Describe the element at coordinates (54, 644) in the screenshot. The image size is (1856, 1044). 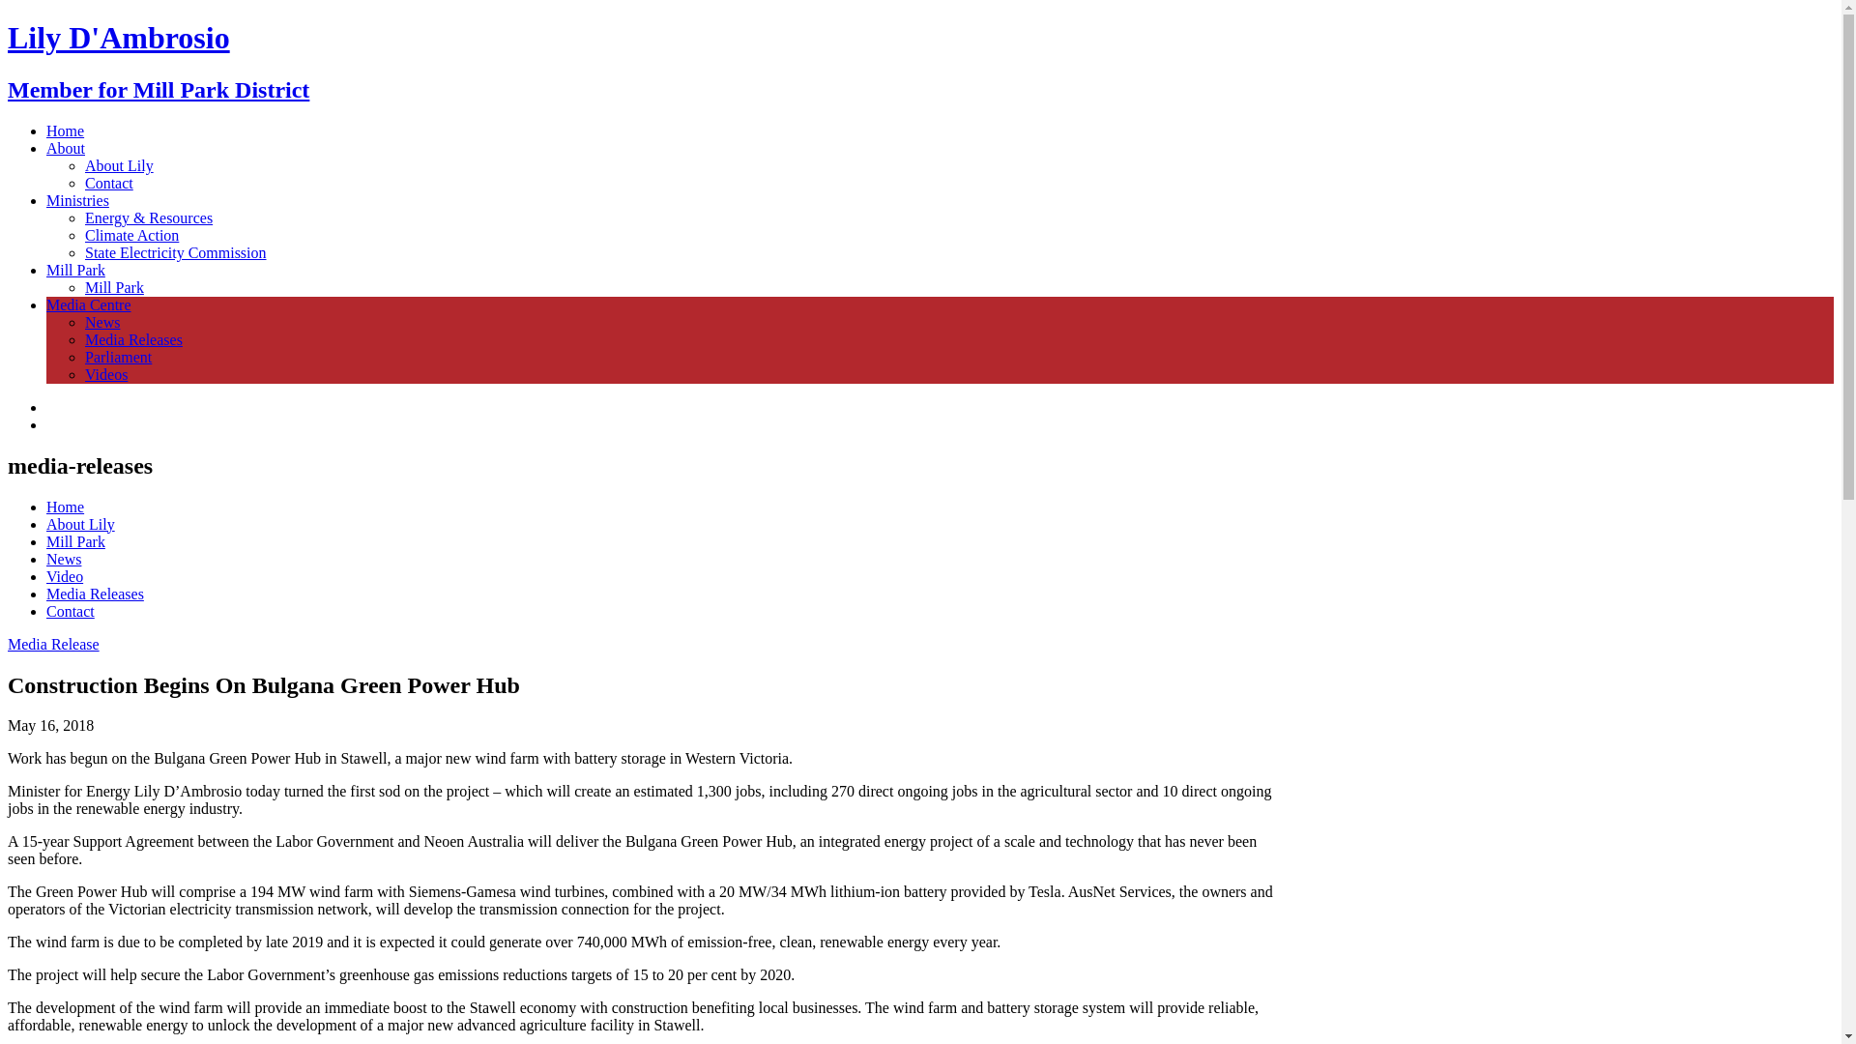
I see `Media Release` at that location.